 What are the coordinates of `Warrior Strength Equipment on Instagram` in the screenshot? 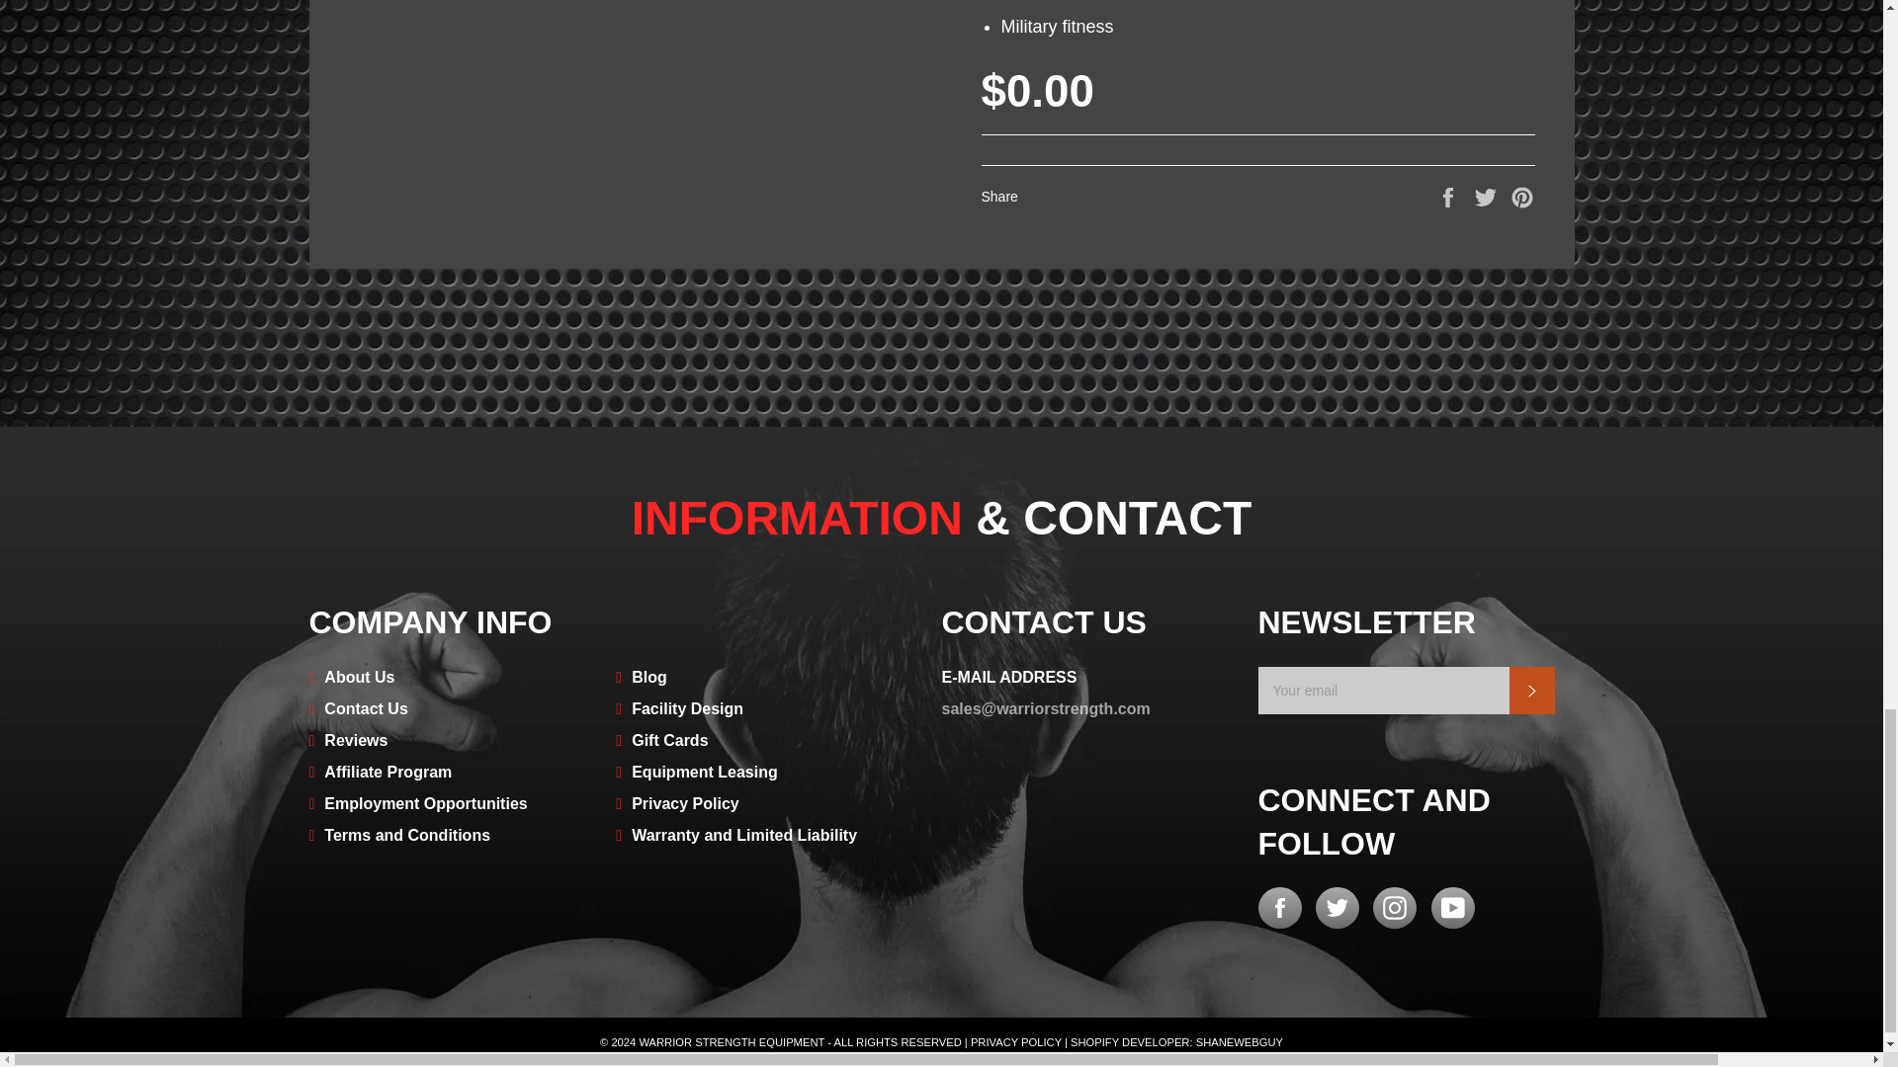 It's located at (1394, 907).